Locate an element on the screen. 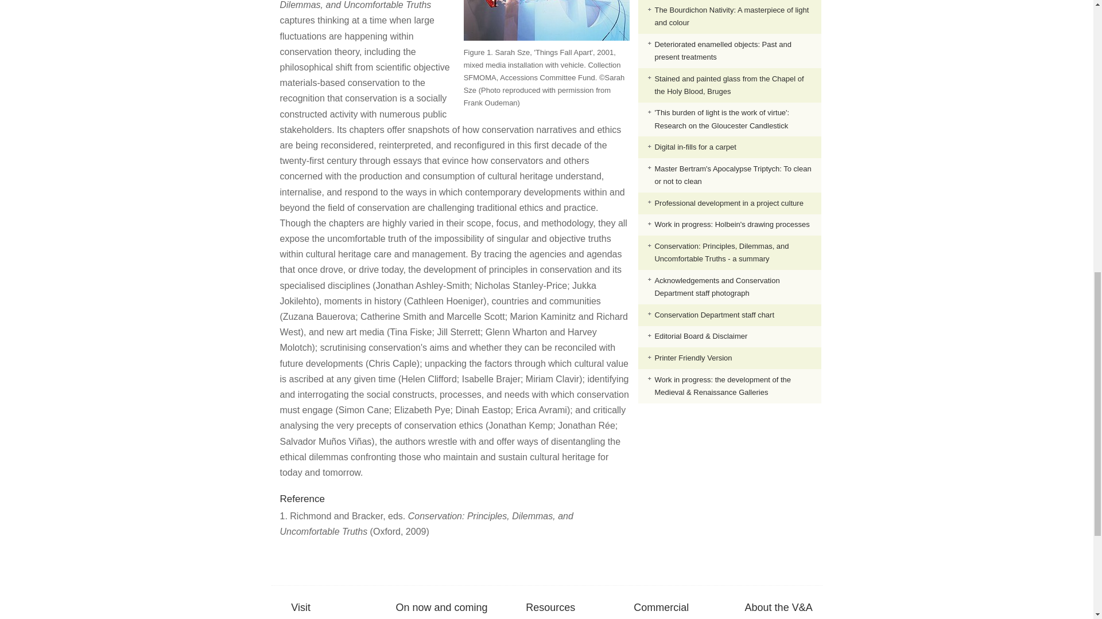  The Bourdichon Nativity: A masterpiece of light and colour is located at coordinates (731, 16).